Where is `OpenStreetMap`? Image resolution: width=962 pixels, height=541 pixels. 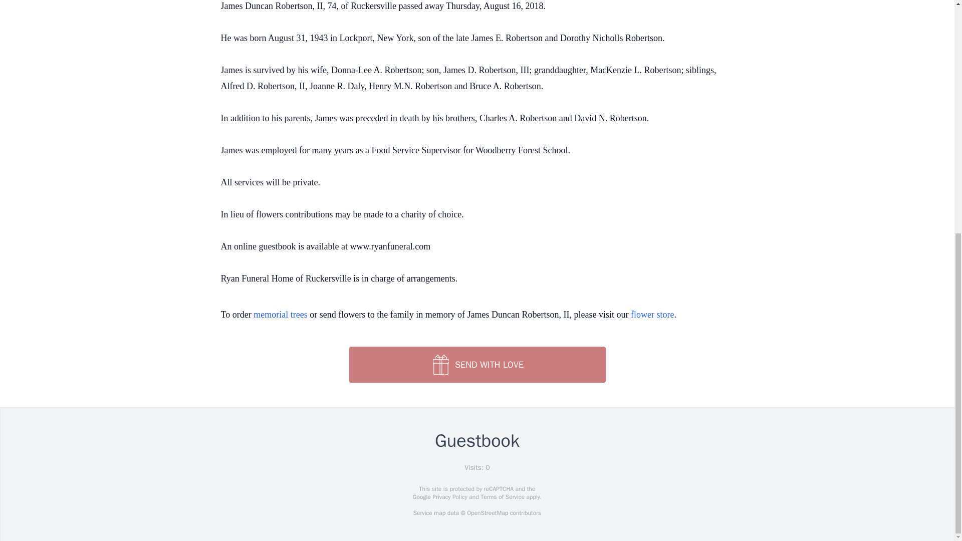 OpenStreetMap is located at coordinates (487, 513).